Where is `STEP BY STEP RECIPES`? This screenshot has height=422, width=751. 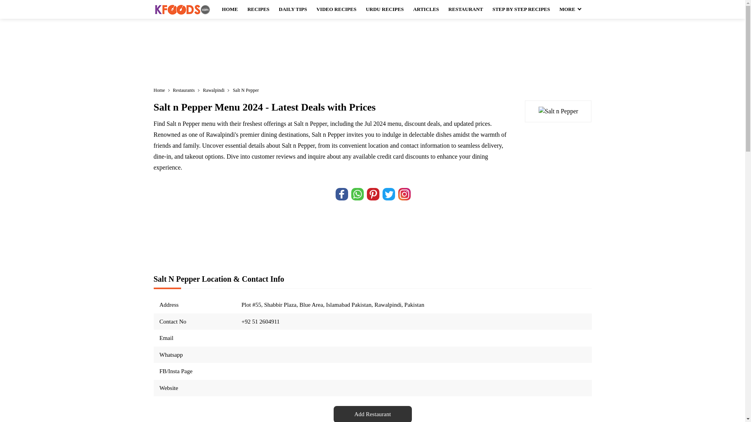
STEP BY STEP RECIPES is located at coordinates (521, 9).